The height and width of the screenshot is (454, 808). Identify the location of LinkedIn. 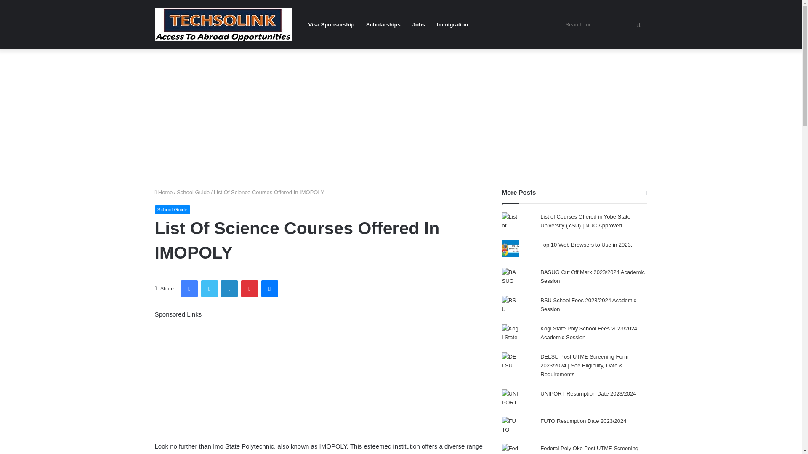
(229, 289).